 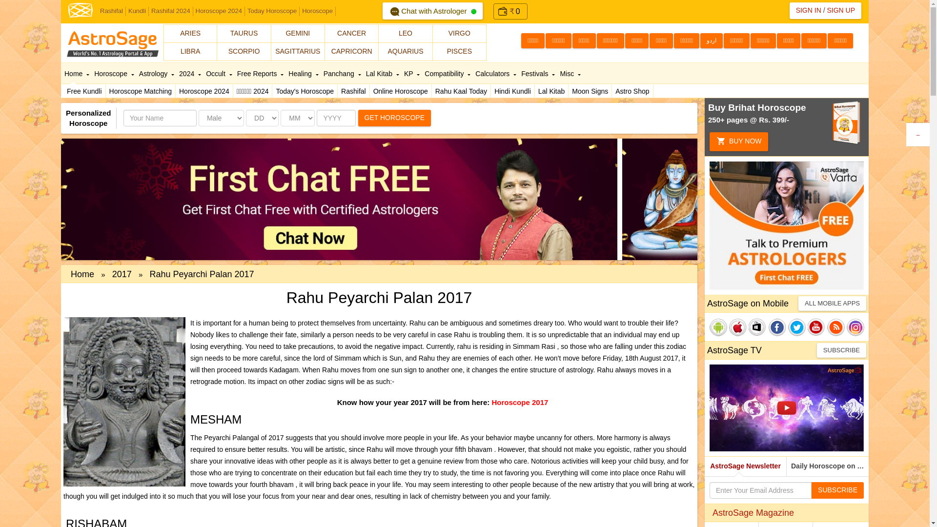 I want to click on TAURUS, so click(x=244, y=33).